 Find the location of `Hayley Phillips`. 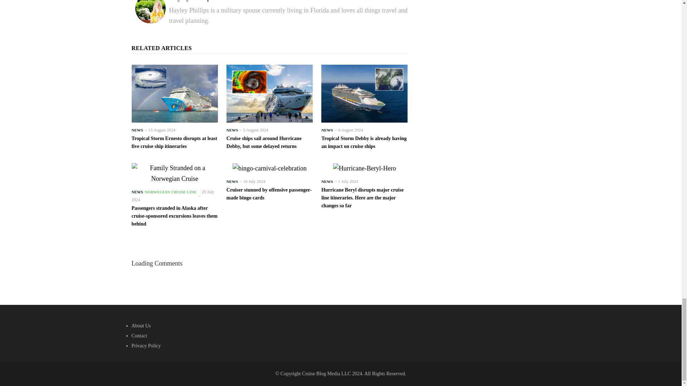

Hayley Phillips is located at coordinates (191, 1).